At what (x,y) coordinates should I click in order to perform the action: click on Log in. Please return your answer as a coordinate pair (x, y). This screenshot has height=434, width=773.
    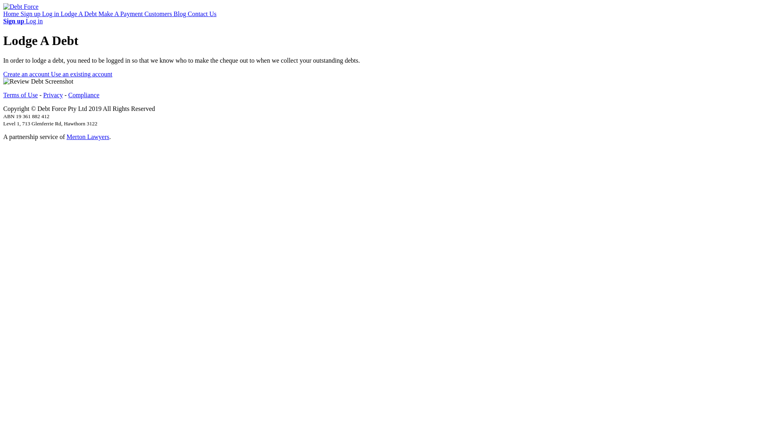
    Looking at the image, I should click on (34, 21).